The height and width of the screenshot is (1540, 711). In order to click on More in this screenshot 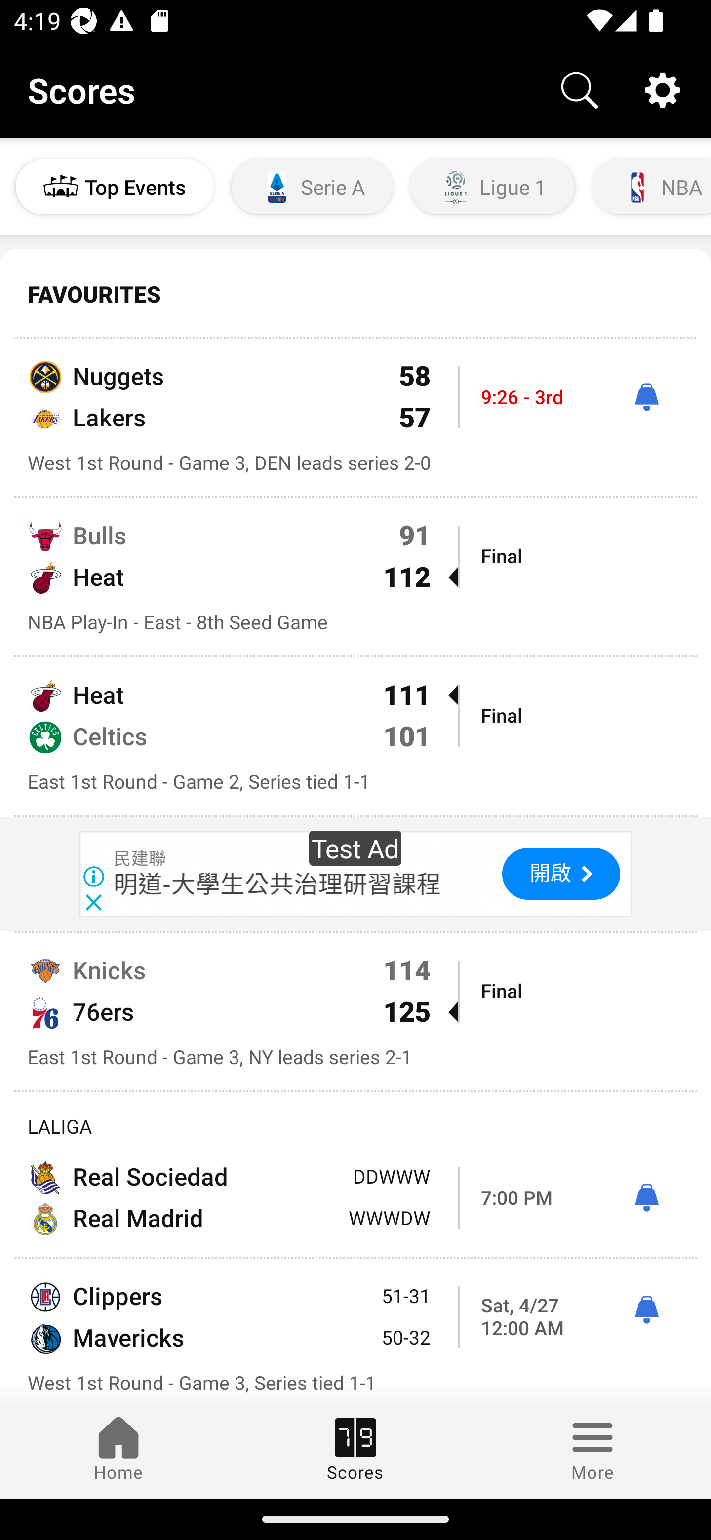, I will do `click(592, 1450)`.